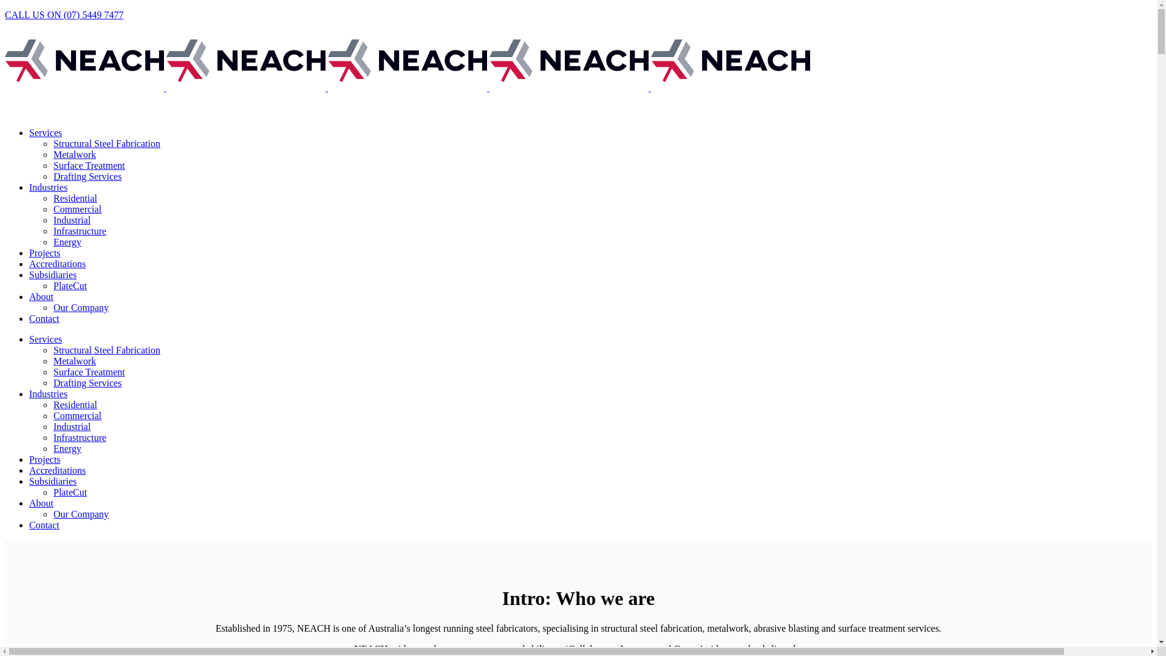 The image size is (1166, 656). Describe the element at coordinates (89, 372) in the screenshot. I see `Surface Treatment` at that location.